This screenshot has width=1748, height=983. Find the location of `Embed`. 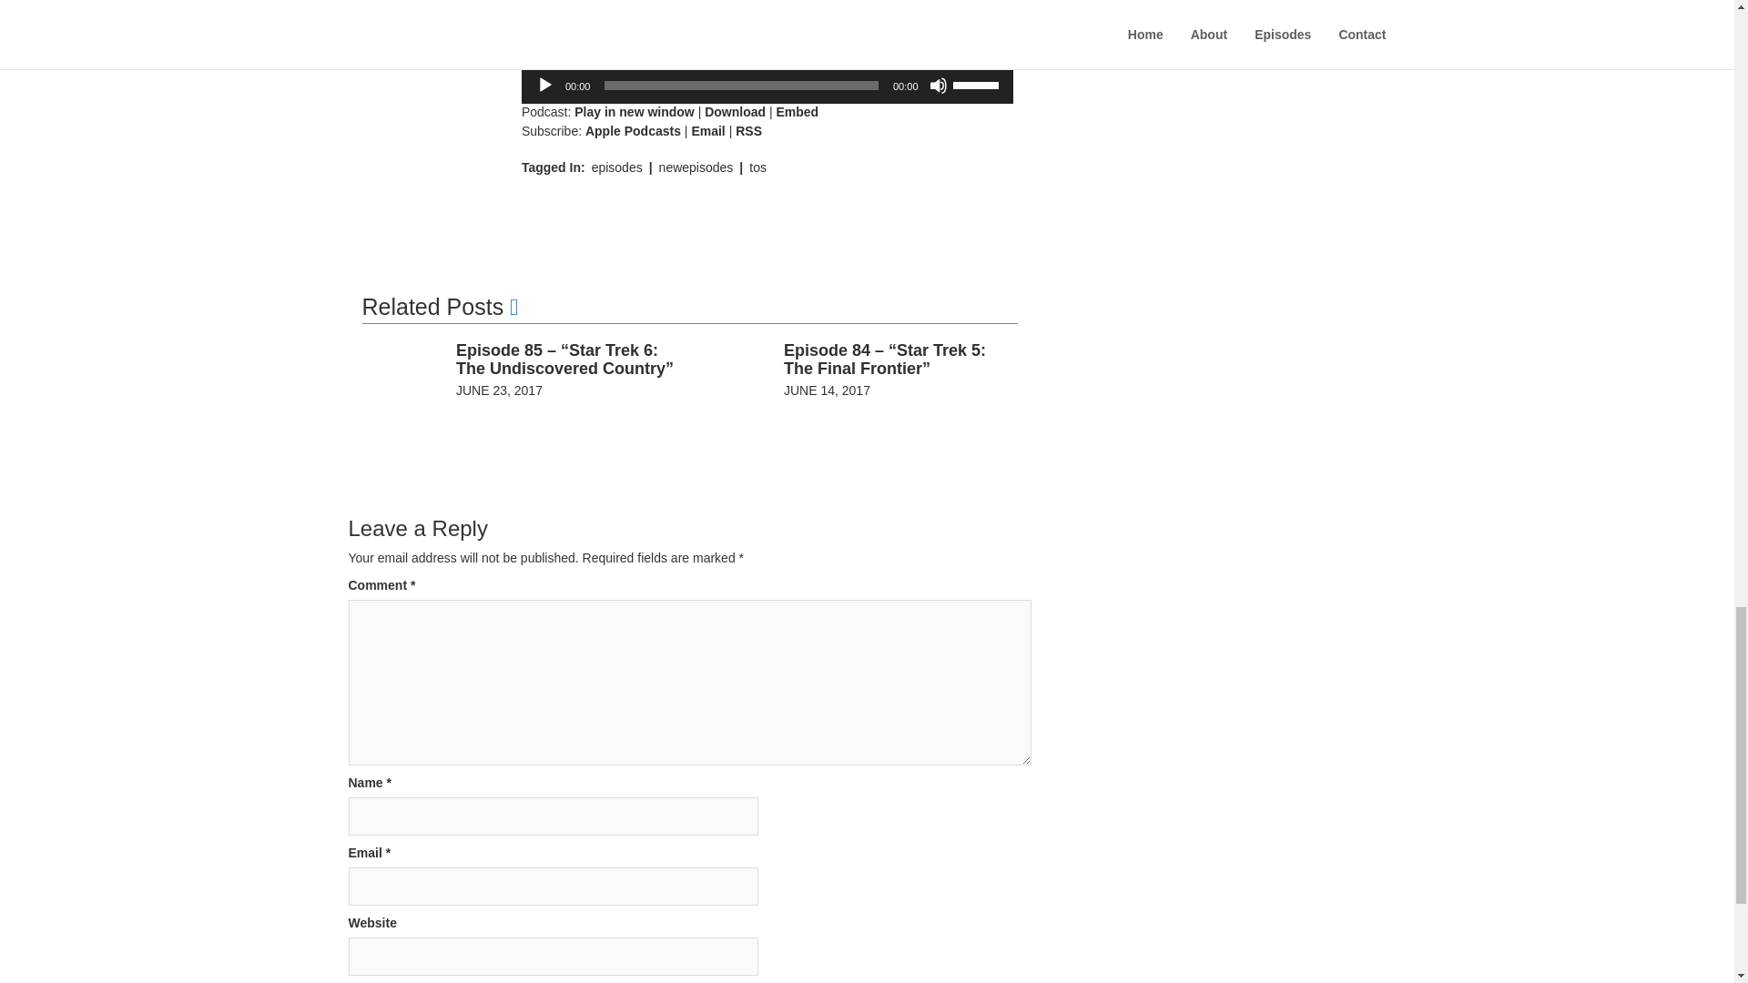

Embed is located at coordinates (797, 111).